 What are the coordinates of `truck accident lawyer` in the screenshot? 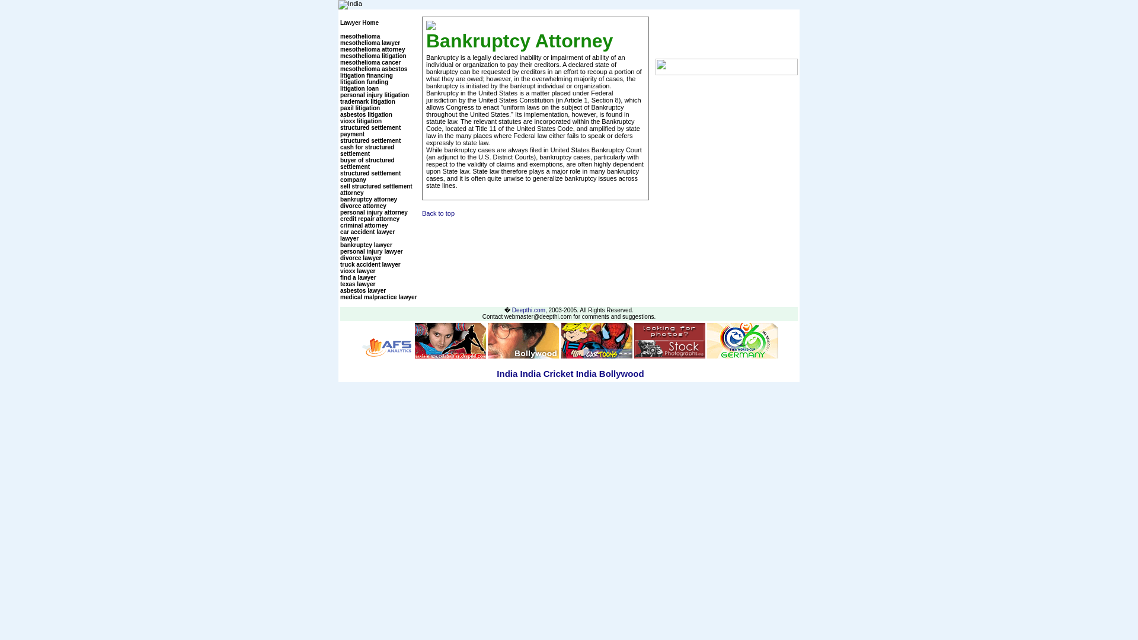 It's located at (370, 264).